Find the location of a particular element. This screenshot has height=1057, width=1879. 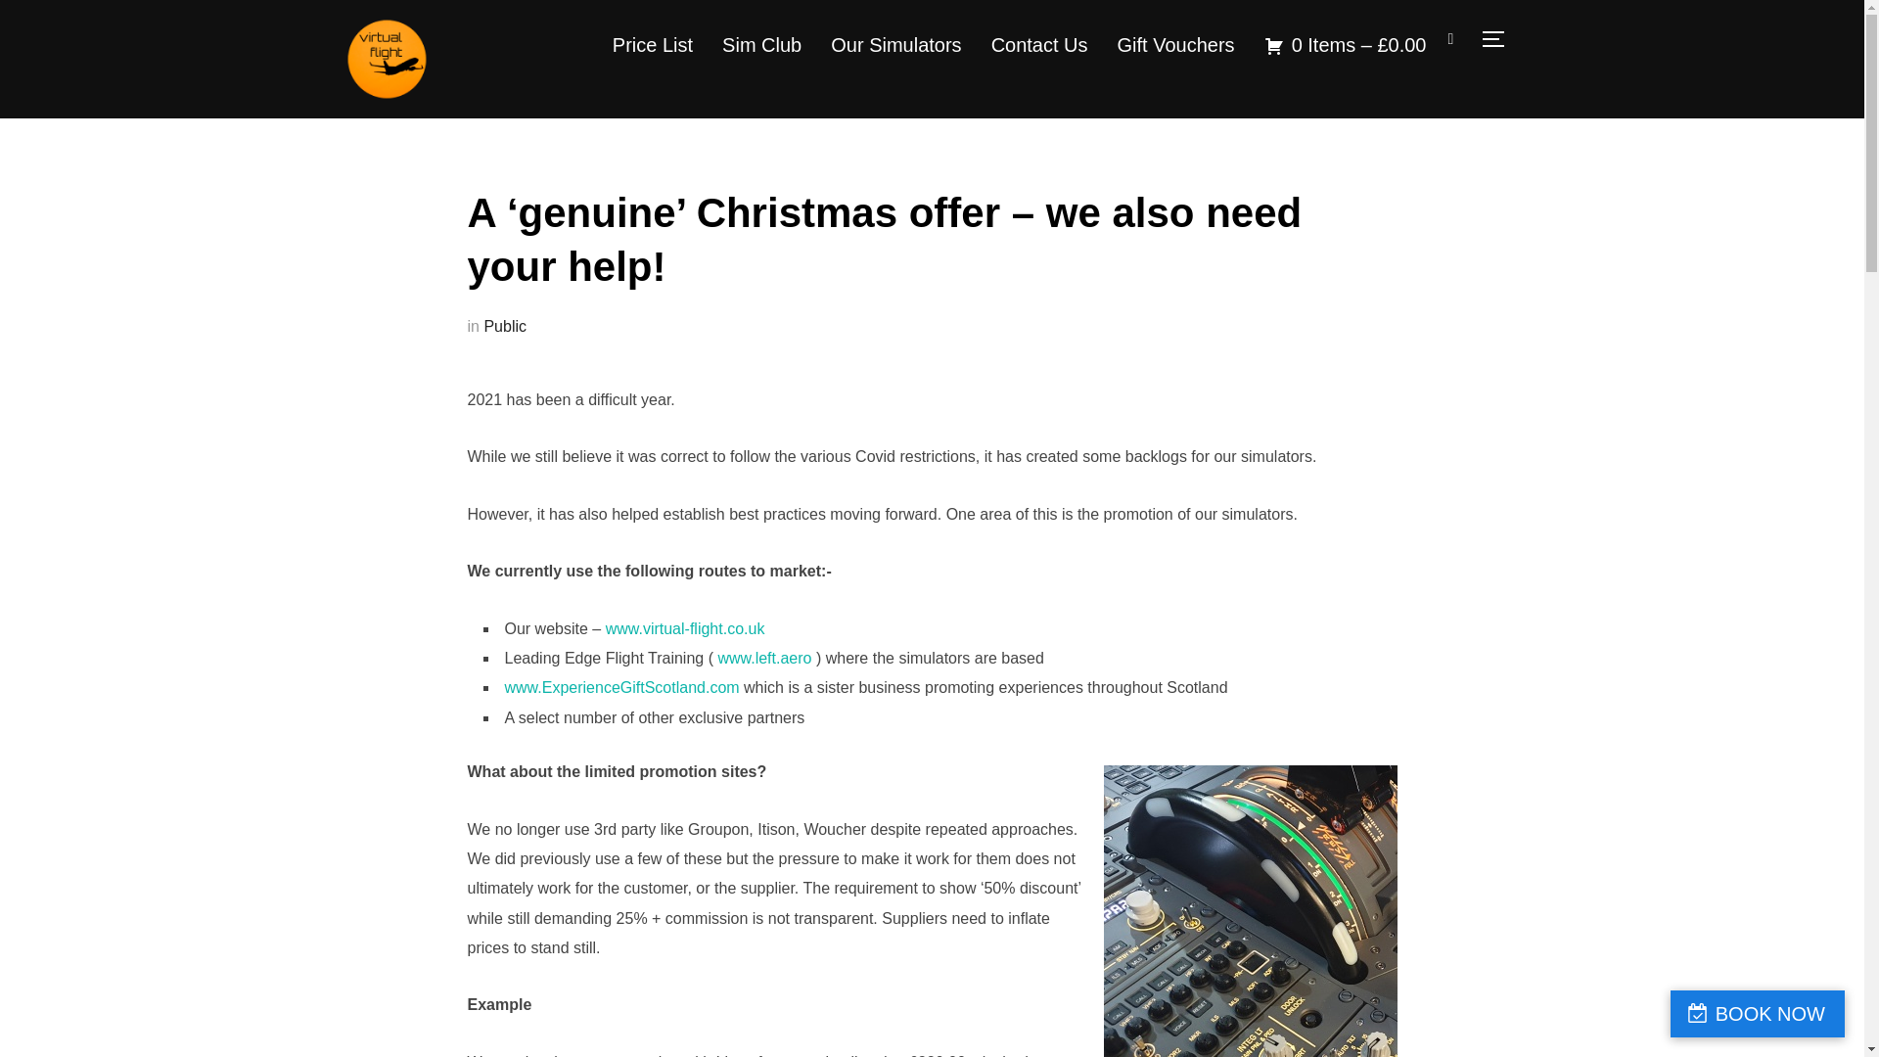

Contact Us is located at coordinates (1039, 44).